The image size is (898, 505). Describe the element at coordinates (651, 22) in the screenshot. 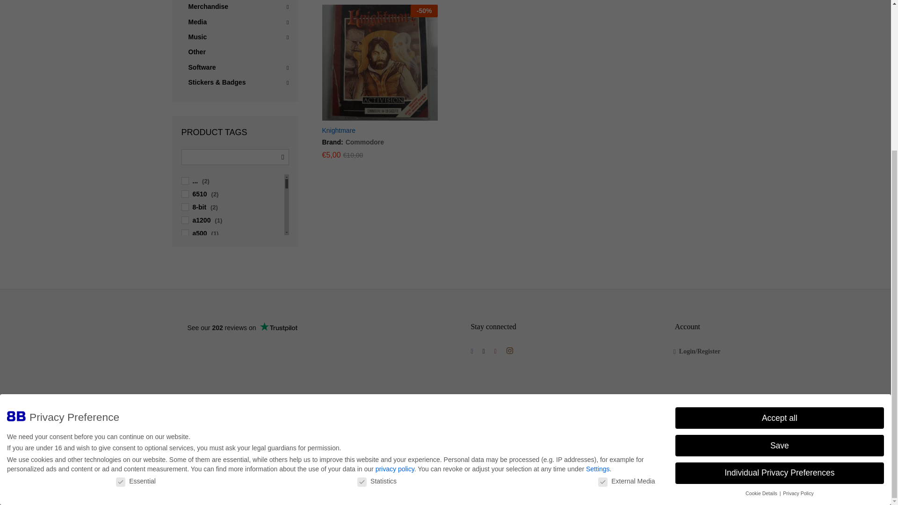

I see `Default sorting` at that location.